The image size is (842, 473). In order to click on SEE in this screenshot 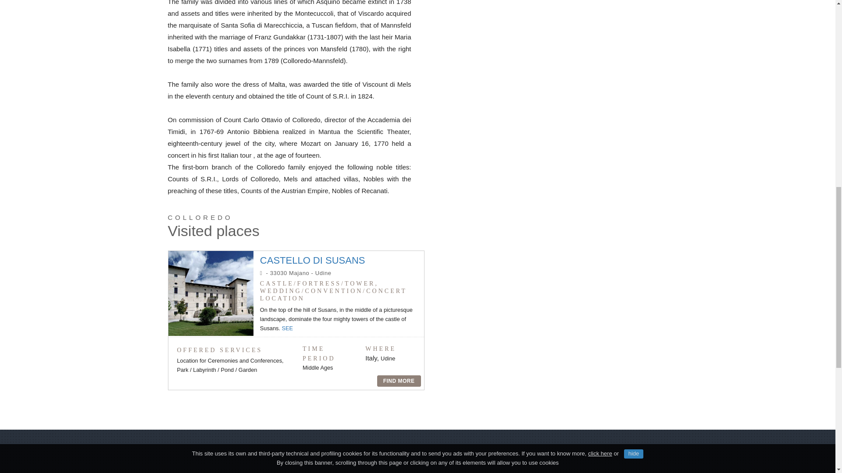, I will do `click(287, 328)`.